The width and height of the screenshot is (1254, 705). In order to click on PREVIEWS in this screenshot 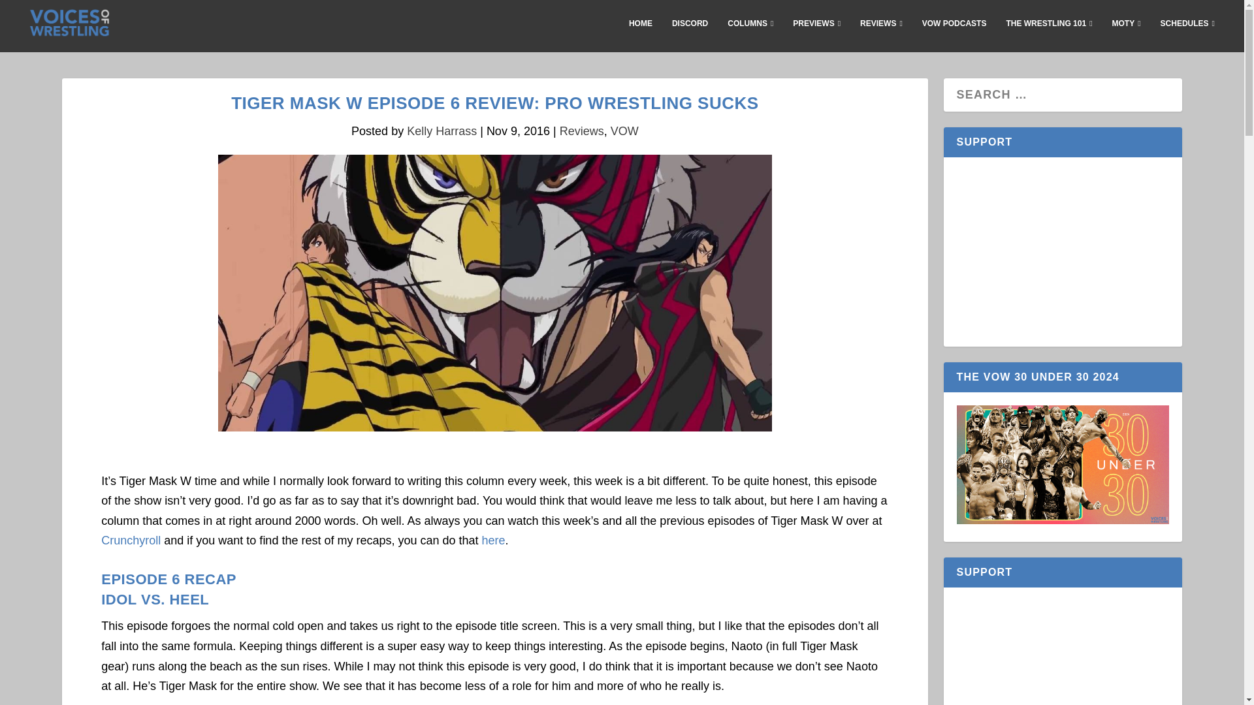, I will do `click(816, 34)`.